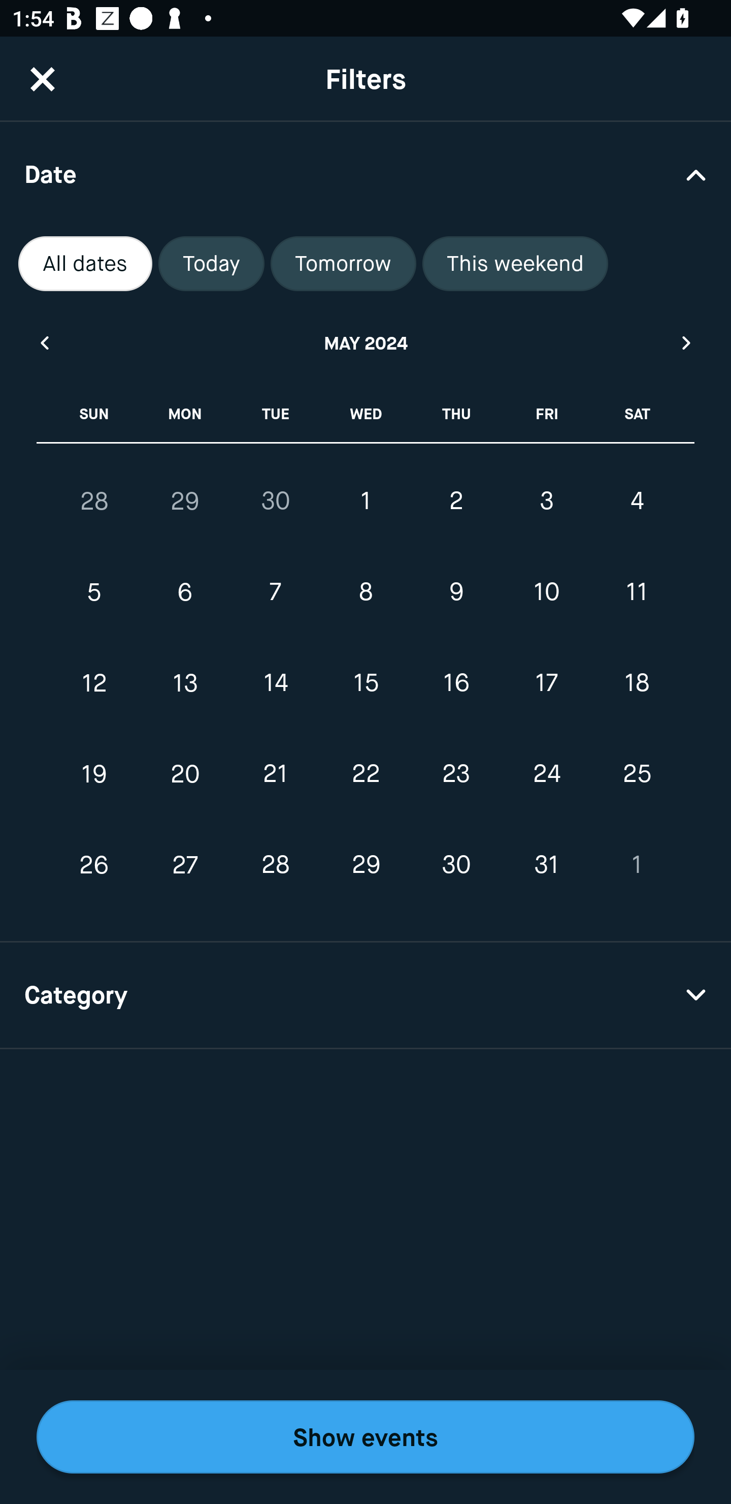 This screenshot has width=731, height=1504. I want to click on 11, so click(637, 592).